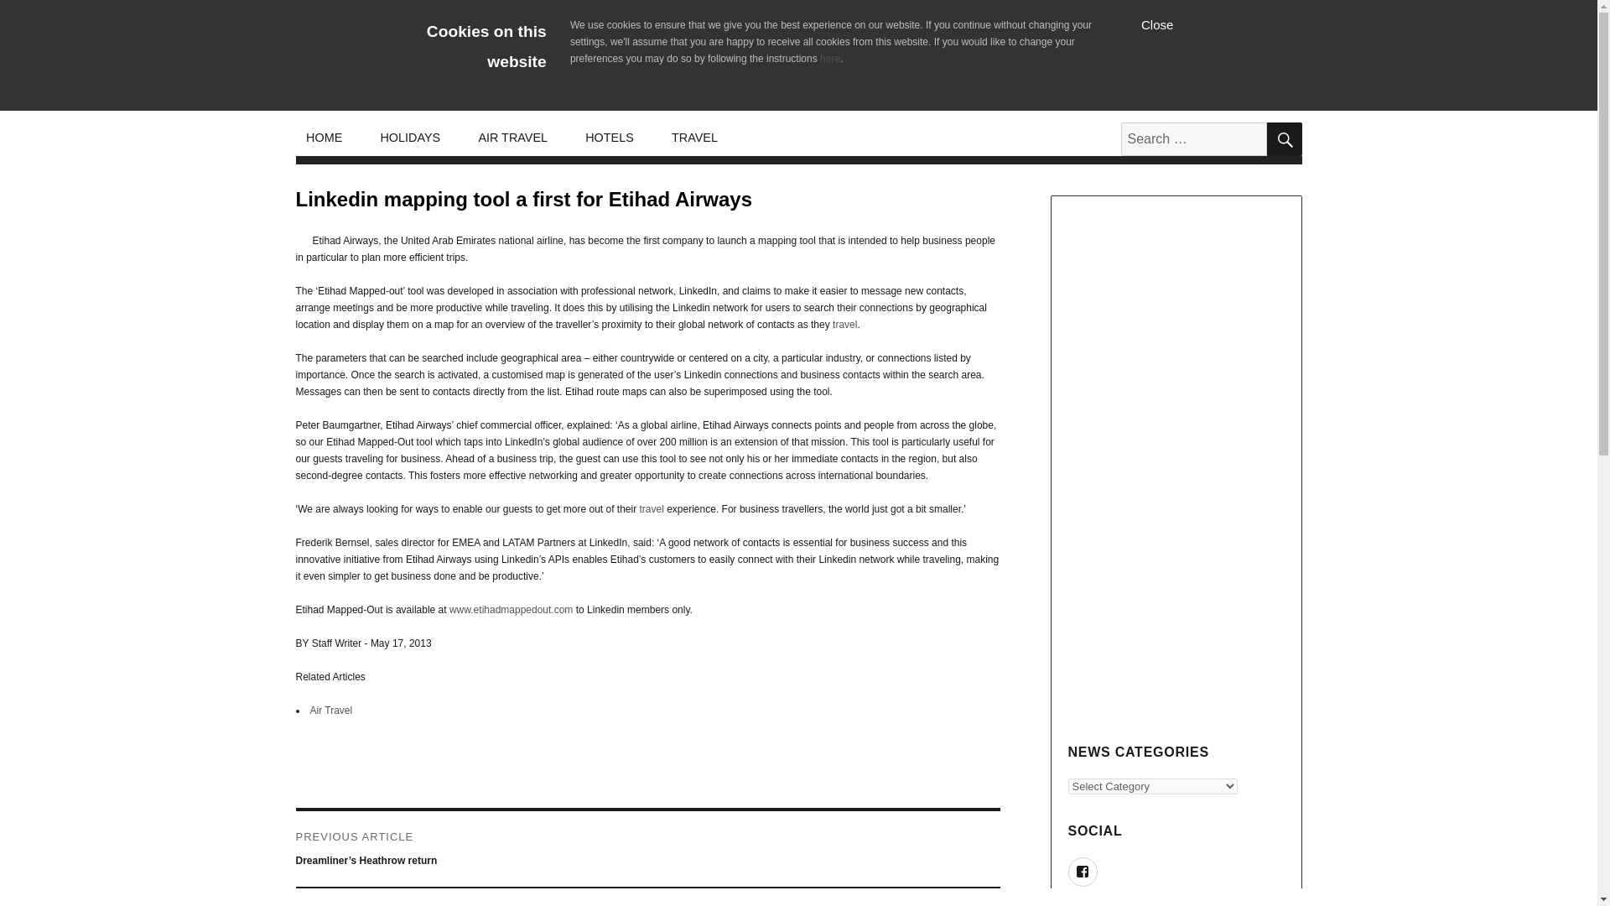 This screenshot has height=906, width=1610. I want to click on SEARCH, so click(1283, 138).